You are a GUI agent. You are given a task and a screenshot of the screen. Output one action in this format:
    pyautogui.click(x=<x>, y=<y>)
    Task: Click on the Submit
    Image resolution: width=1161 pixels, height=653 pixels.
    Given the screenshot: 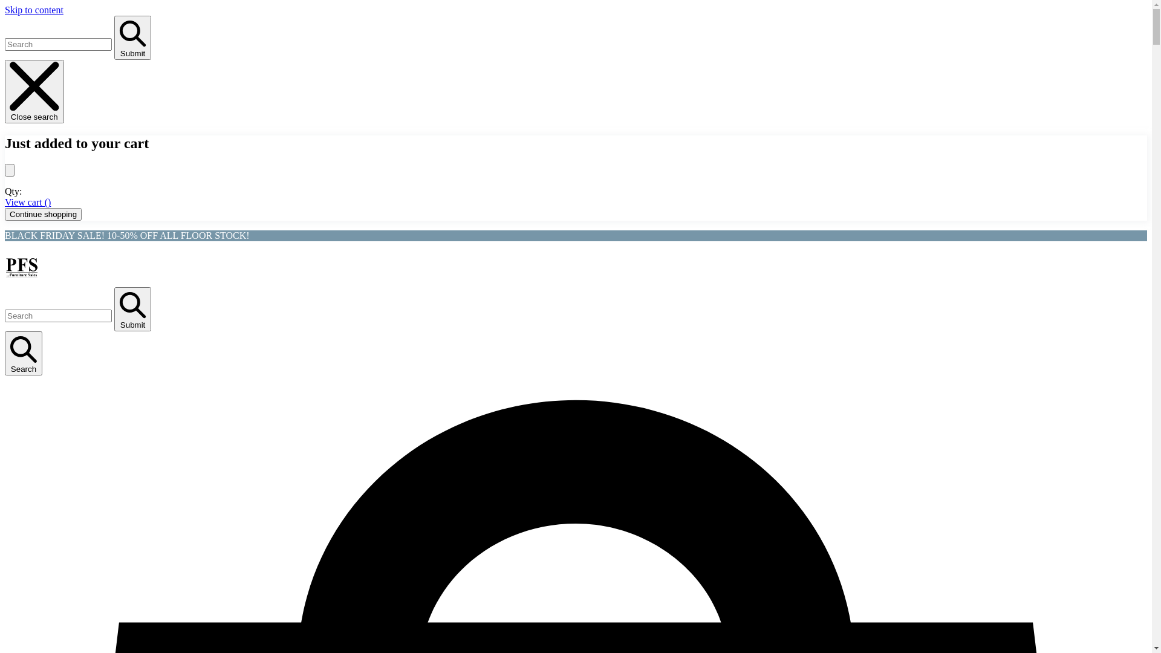 What is the action you would take?
    pyautogui.click(x=133, y=310)
    